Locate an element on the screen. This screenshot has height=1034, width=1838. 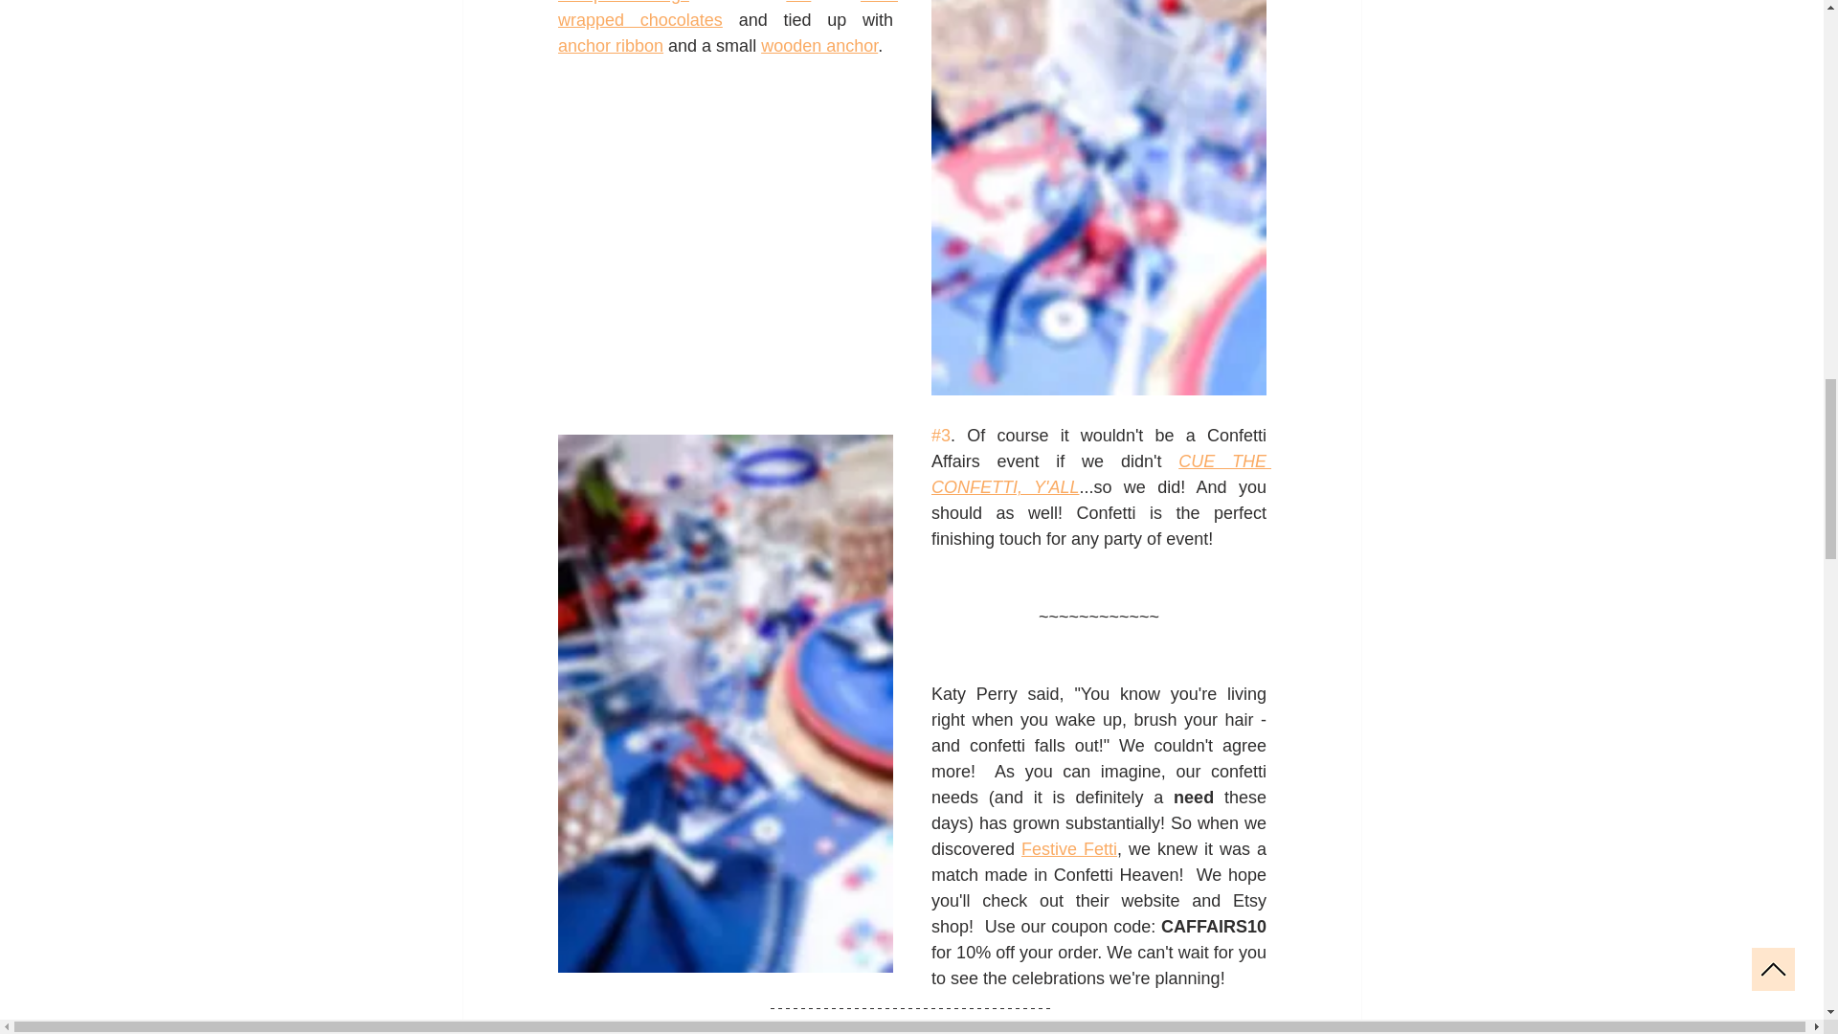
CUE THE CONFETTI, Y'ALL is located at coordinates (1099, 474).